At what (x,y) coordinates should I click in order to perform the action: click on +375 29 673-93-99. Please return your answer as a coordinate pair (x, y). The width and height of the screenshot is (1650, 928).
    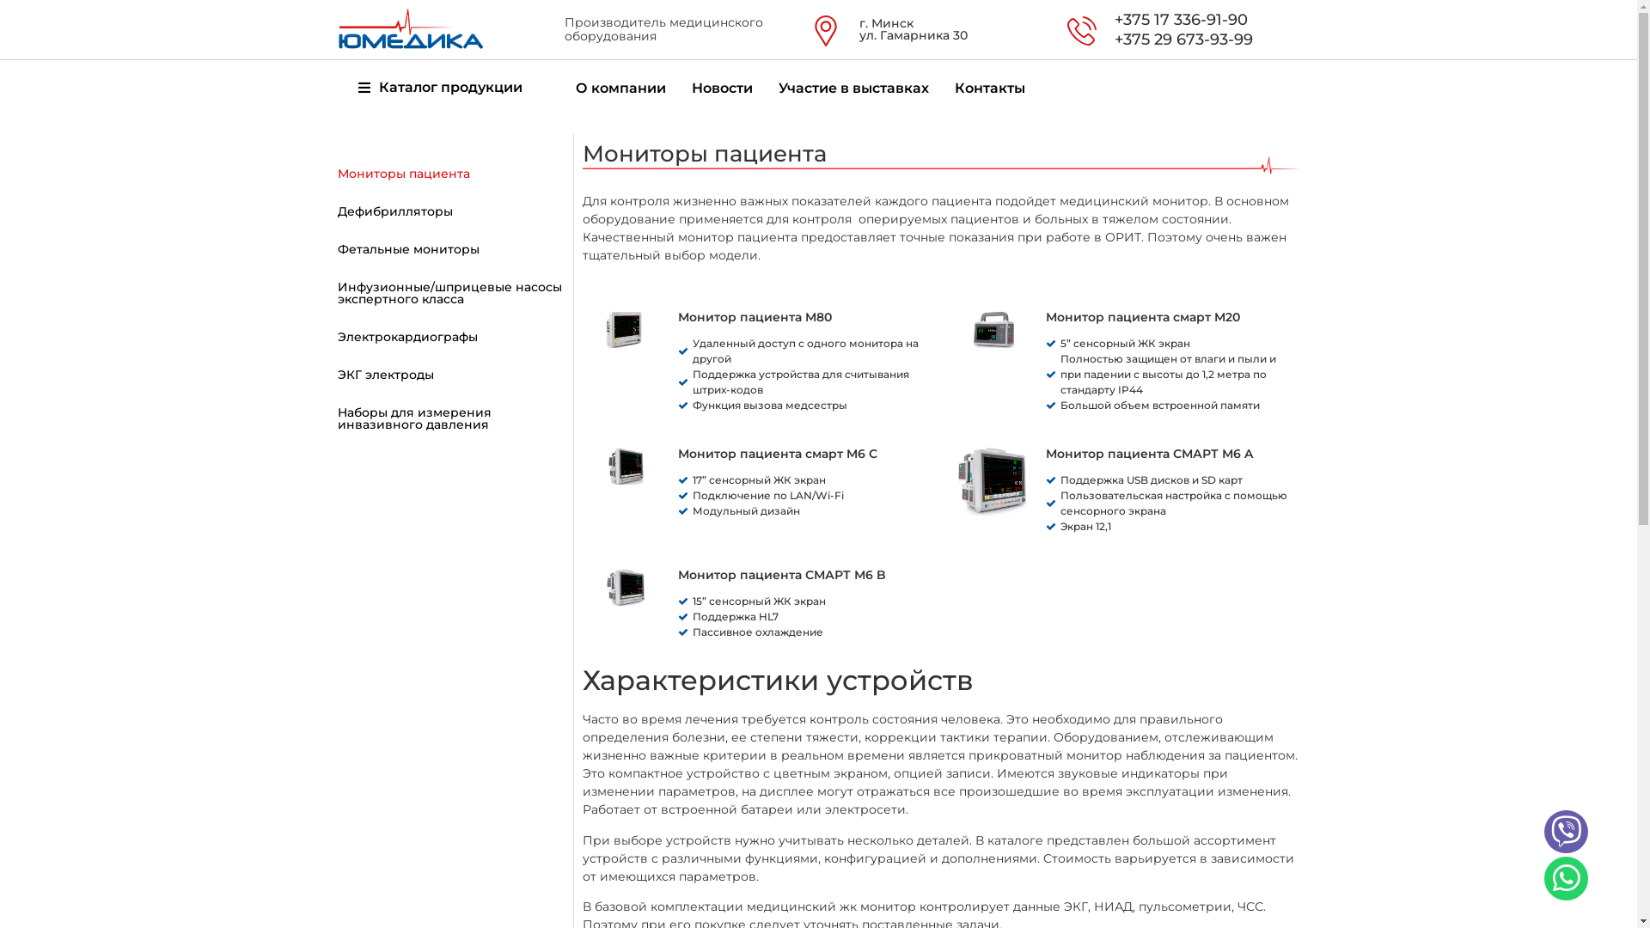
    Looking at the image, I should click on (1184, 40).